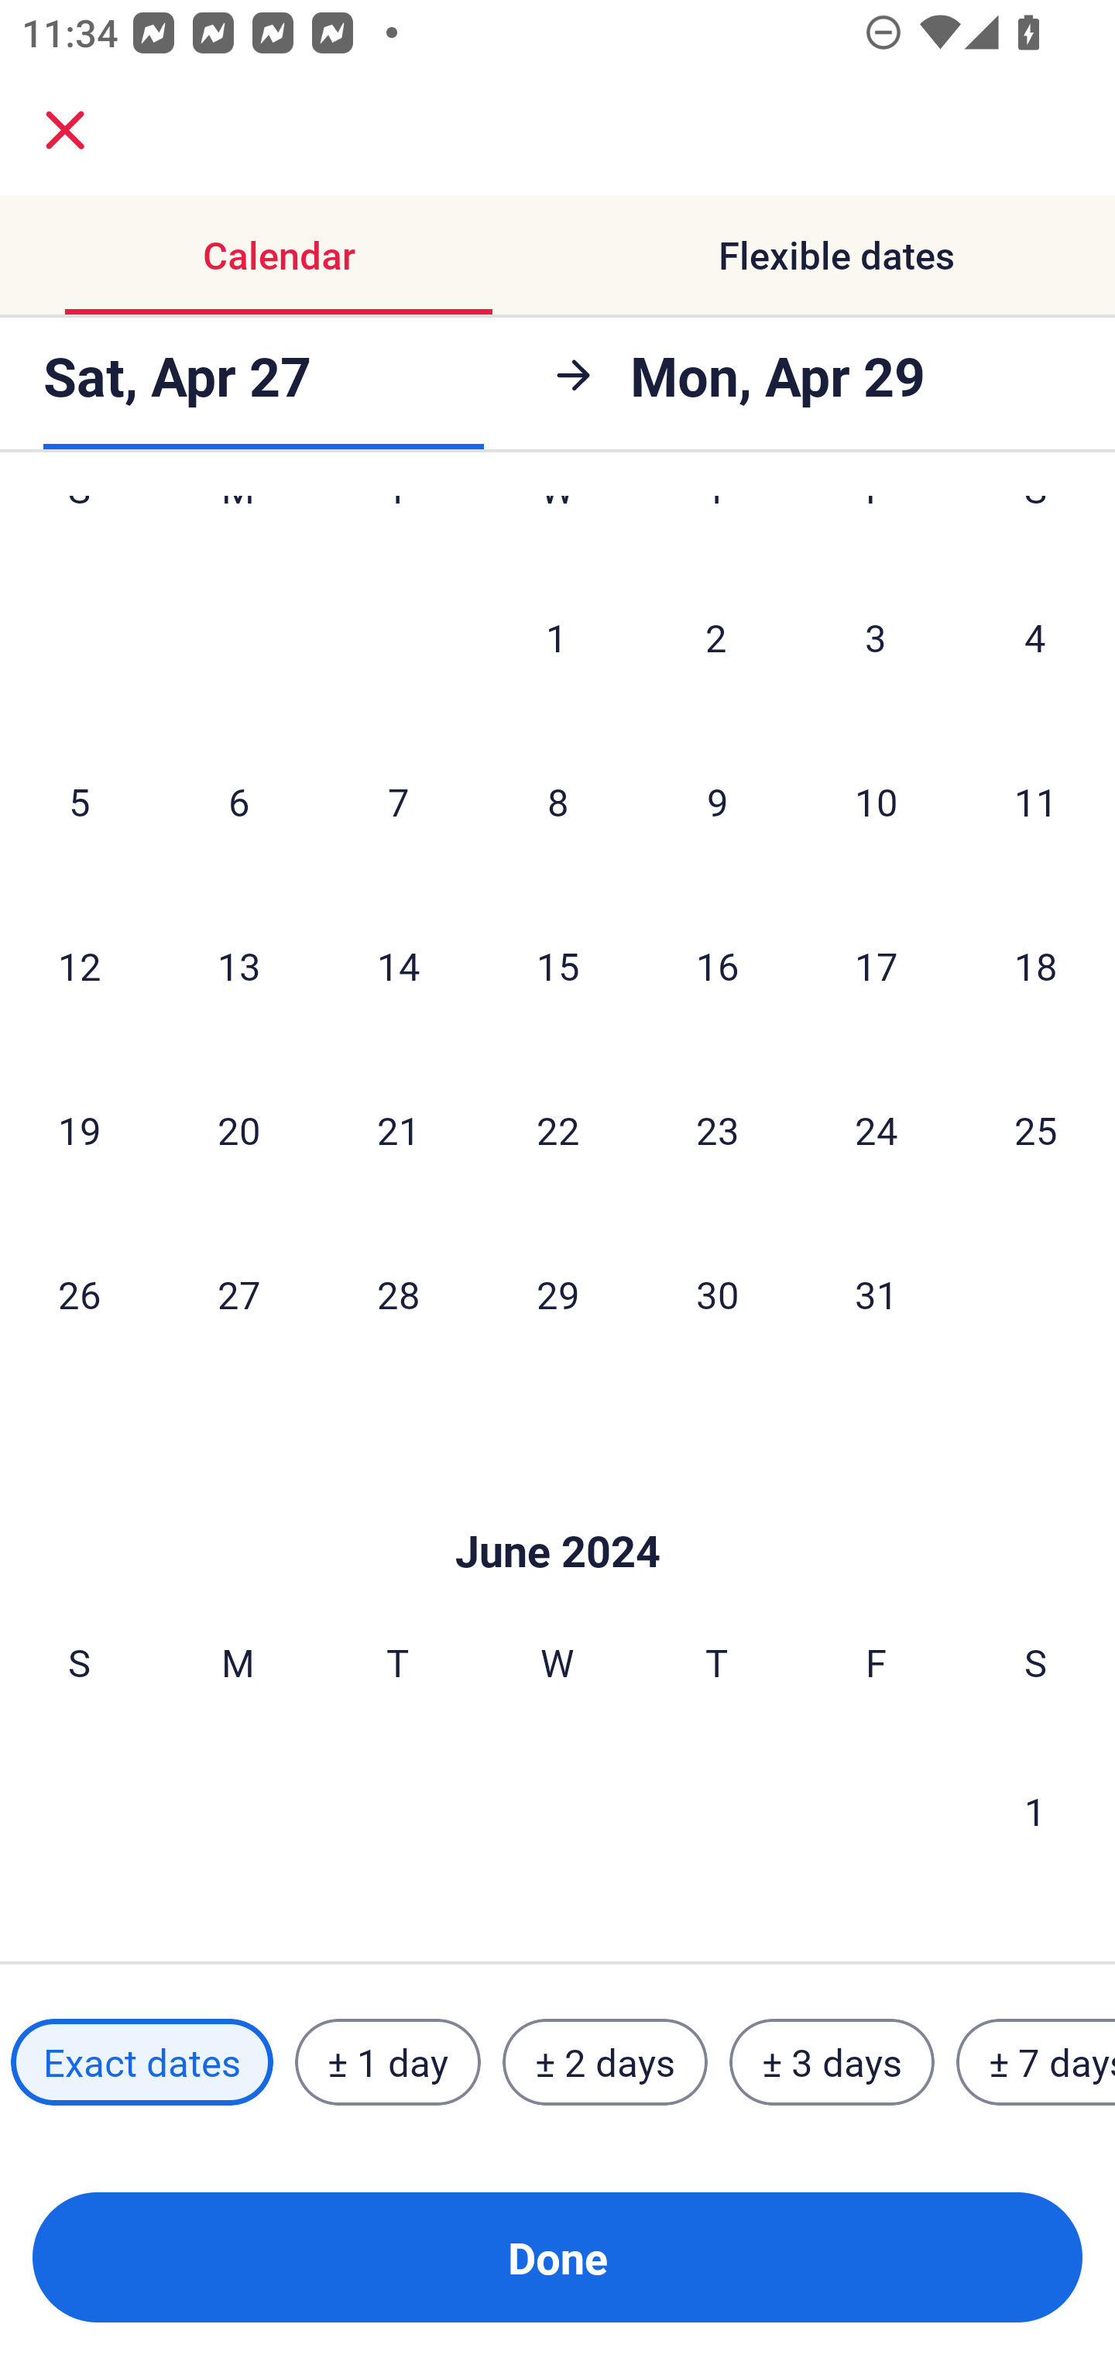 The height and width of the screenshot is (2355, 1115). Describe the element at coordinates (557, 1129) in the screenshot. I see `22 Wednesday, May 22, 2024` at that location.